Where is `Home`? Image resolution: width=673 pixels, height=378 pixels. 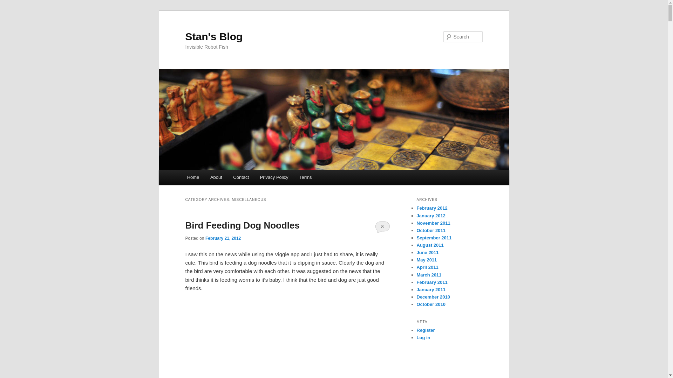
Home is located at coordinates (193, 177).